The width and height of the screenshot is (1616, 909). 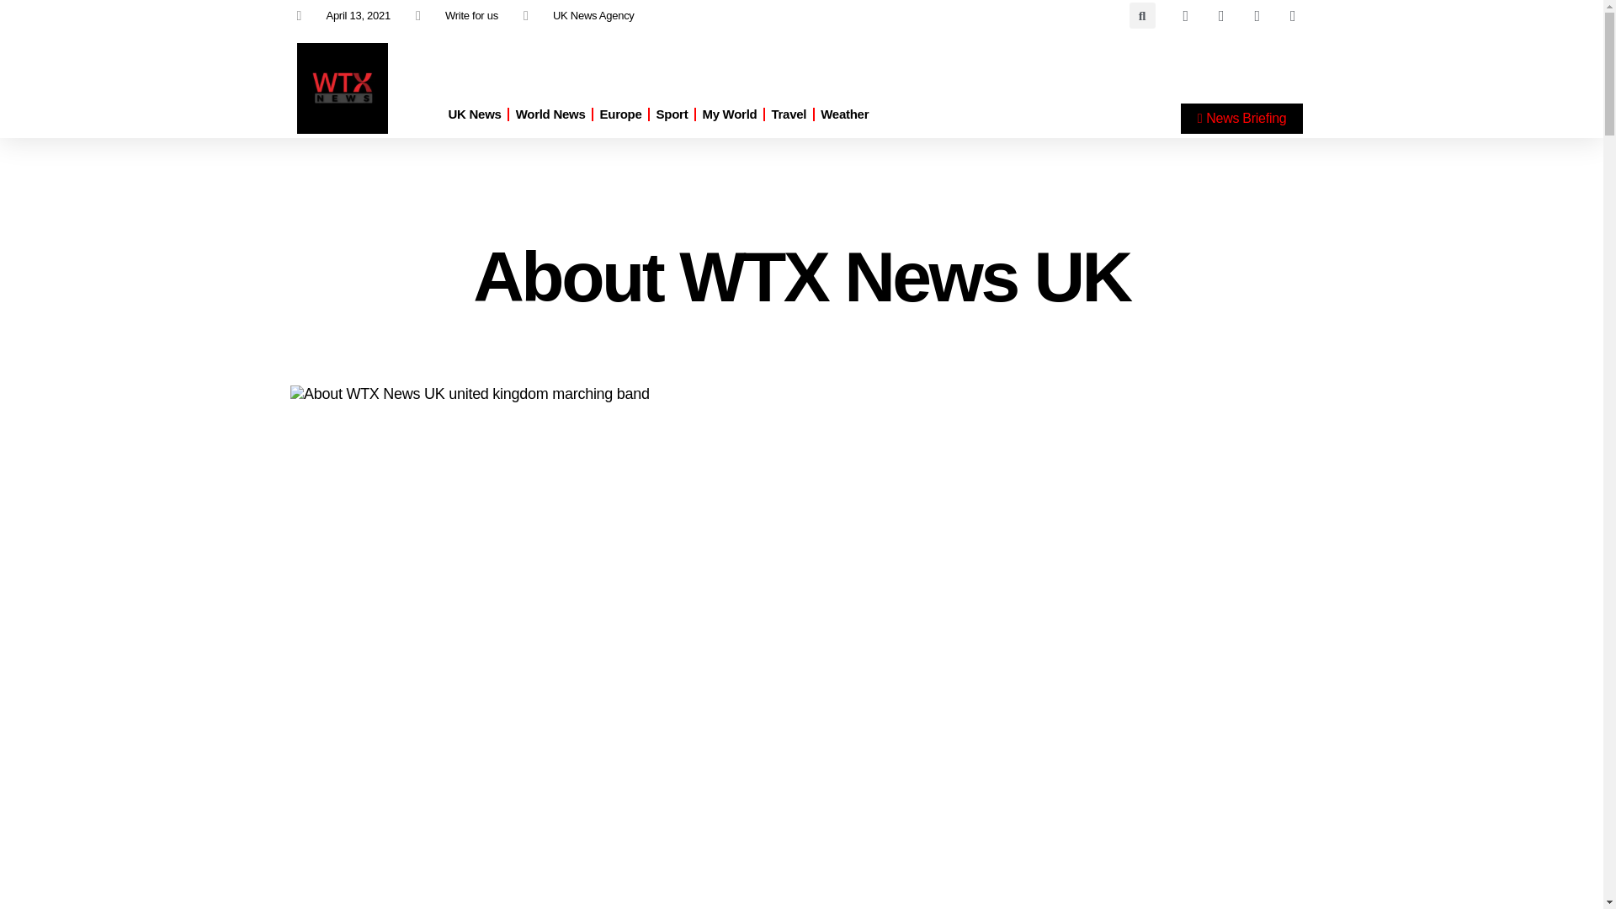 I want to click on Europe, so click(x=620, y=114).